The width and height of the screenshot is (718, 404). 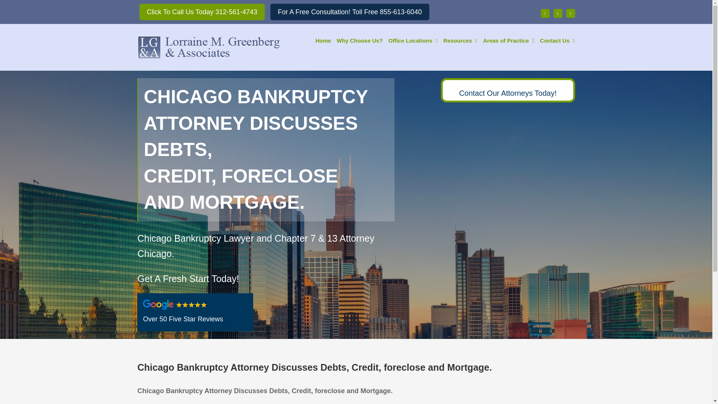 I want to click on For A Free Consultation! Toll Free 855-613-6040, so click(x=350, y=12).